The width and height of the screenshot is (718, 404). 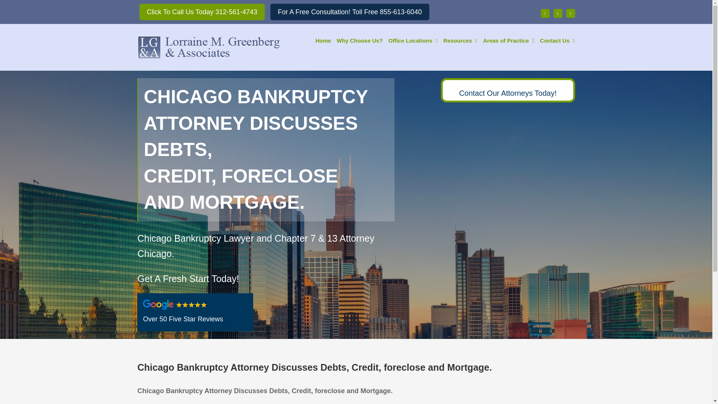 I want to click on For A Free Consultation! Toll Free 855-613-6040, so click(x=350, y=12).